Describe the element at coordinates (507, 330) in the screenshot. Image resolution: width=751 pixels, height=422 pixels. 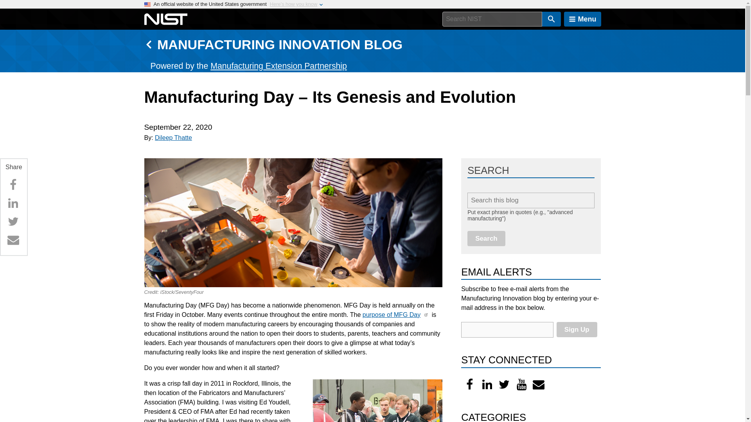
I see `email` at that location.